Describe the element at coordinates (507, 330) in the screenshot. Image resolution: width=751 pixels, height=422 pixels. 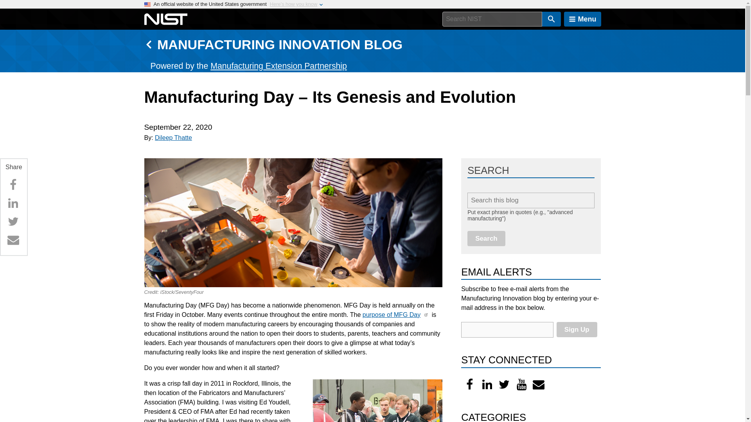
I see `email` at that location.